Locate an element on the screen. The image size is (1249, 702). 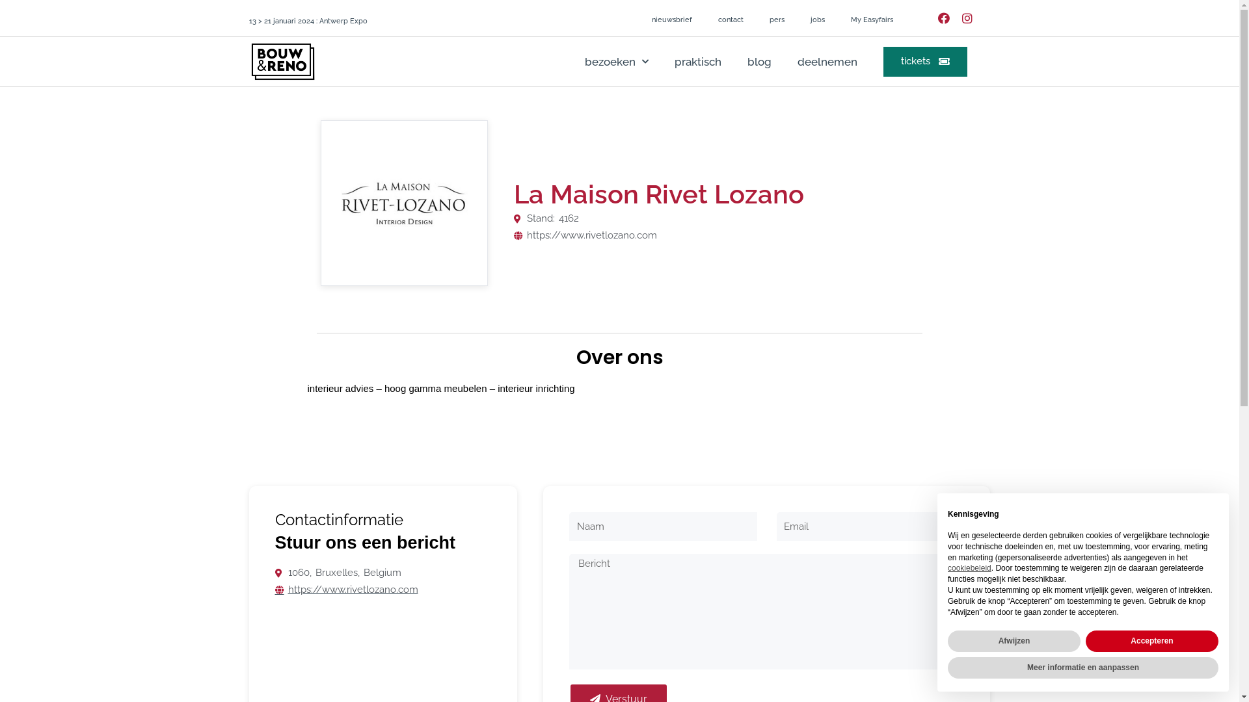
Accepteren is located at coordinates (1152, 641).